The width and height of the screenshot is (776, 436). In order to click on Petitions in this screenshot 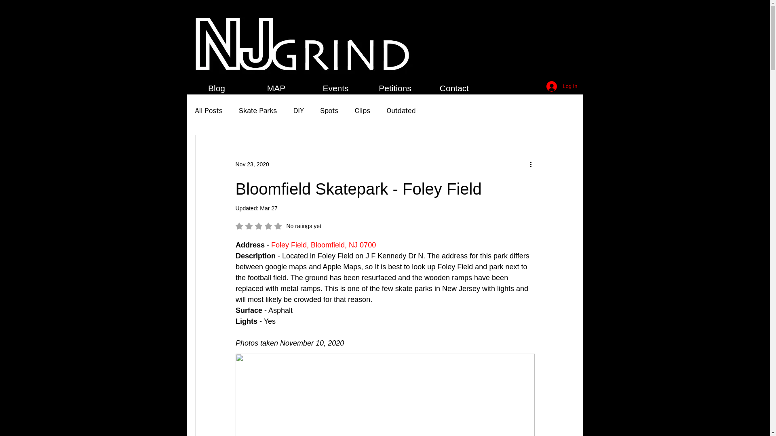, I will do `click(395, 88)`.